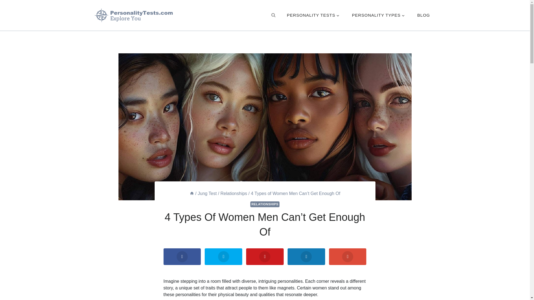 The width and height of the screenshot is (534, 300). I want to click on BLOG, so click(424, 15).